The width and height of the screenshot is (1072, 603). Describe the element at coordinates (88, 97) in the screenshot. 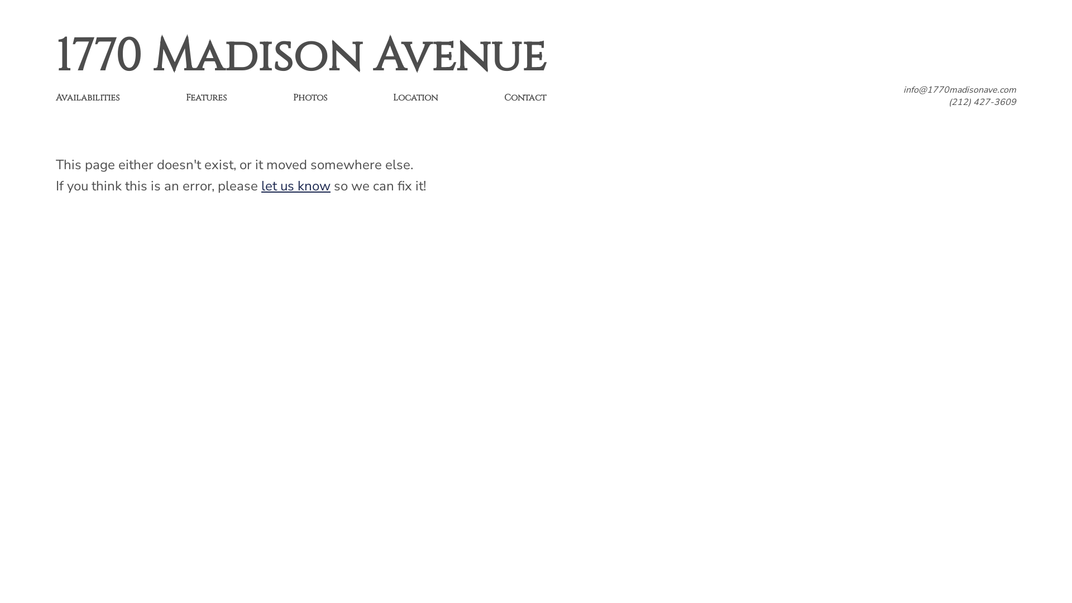

I see `Availabilities` at that location.